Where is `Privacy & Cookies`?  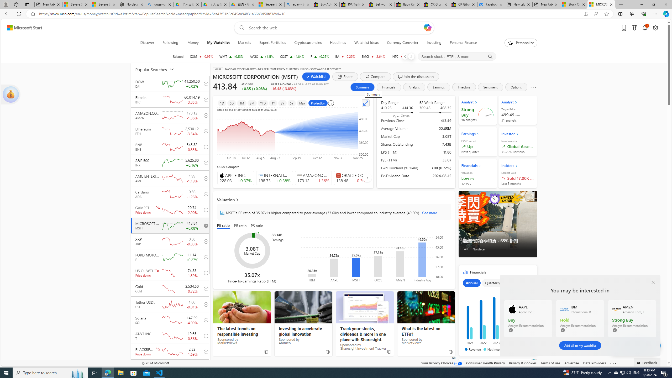
Privacy & Cookies is located at coordinates (522, 363).